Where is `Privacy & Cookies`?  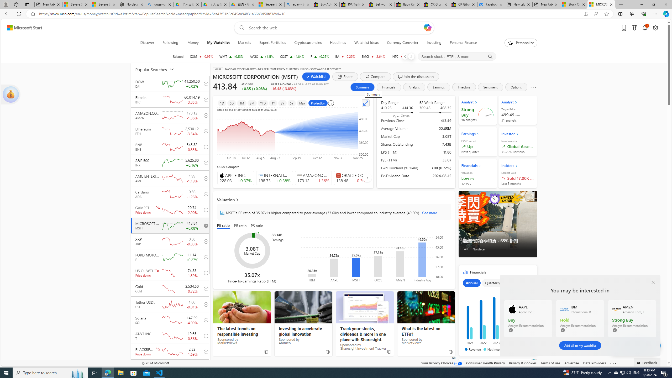
Privacy & Cookies is located at coordinates (522, 363).